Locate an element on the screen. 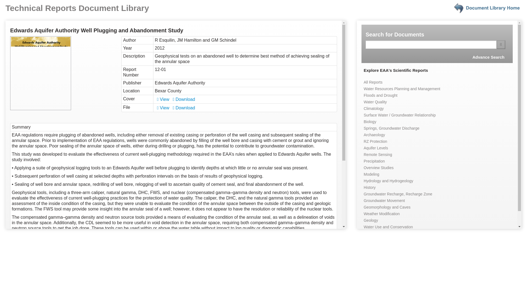 The height and width of the screenshot is (296, 527). Groundwater Recharge, Recharge Zone is located at coordinates (398, 194).